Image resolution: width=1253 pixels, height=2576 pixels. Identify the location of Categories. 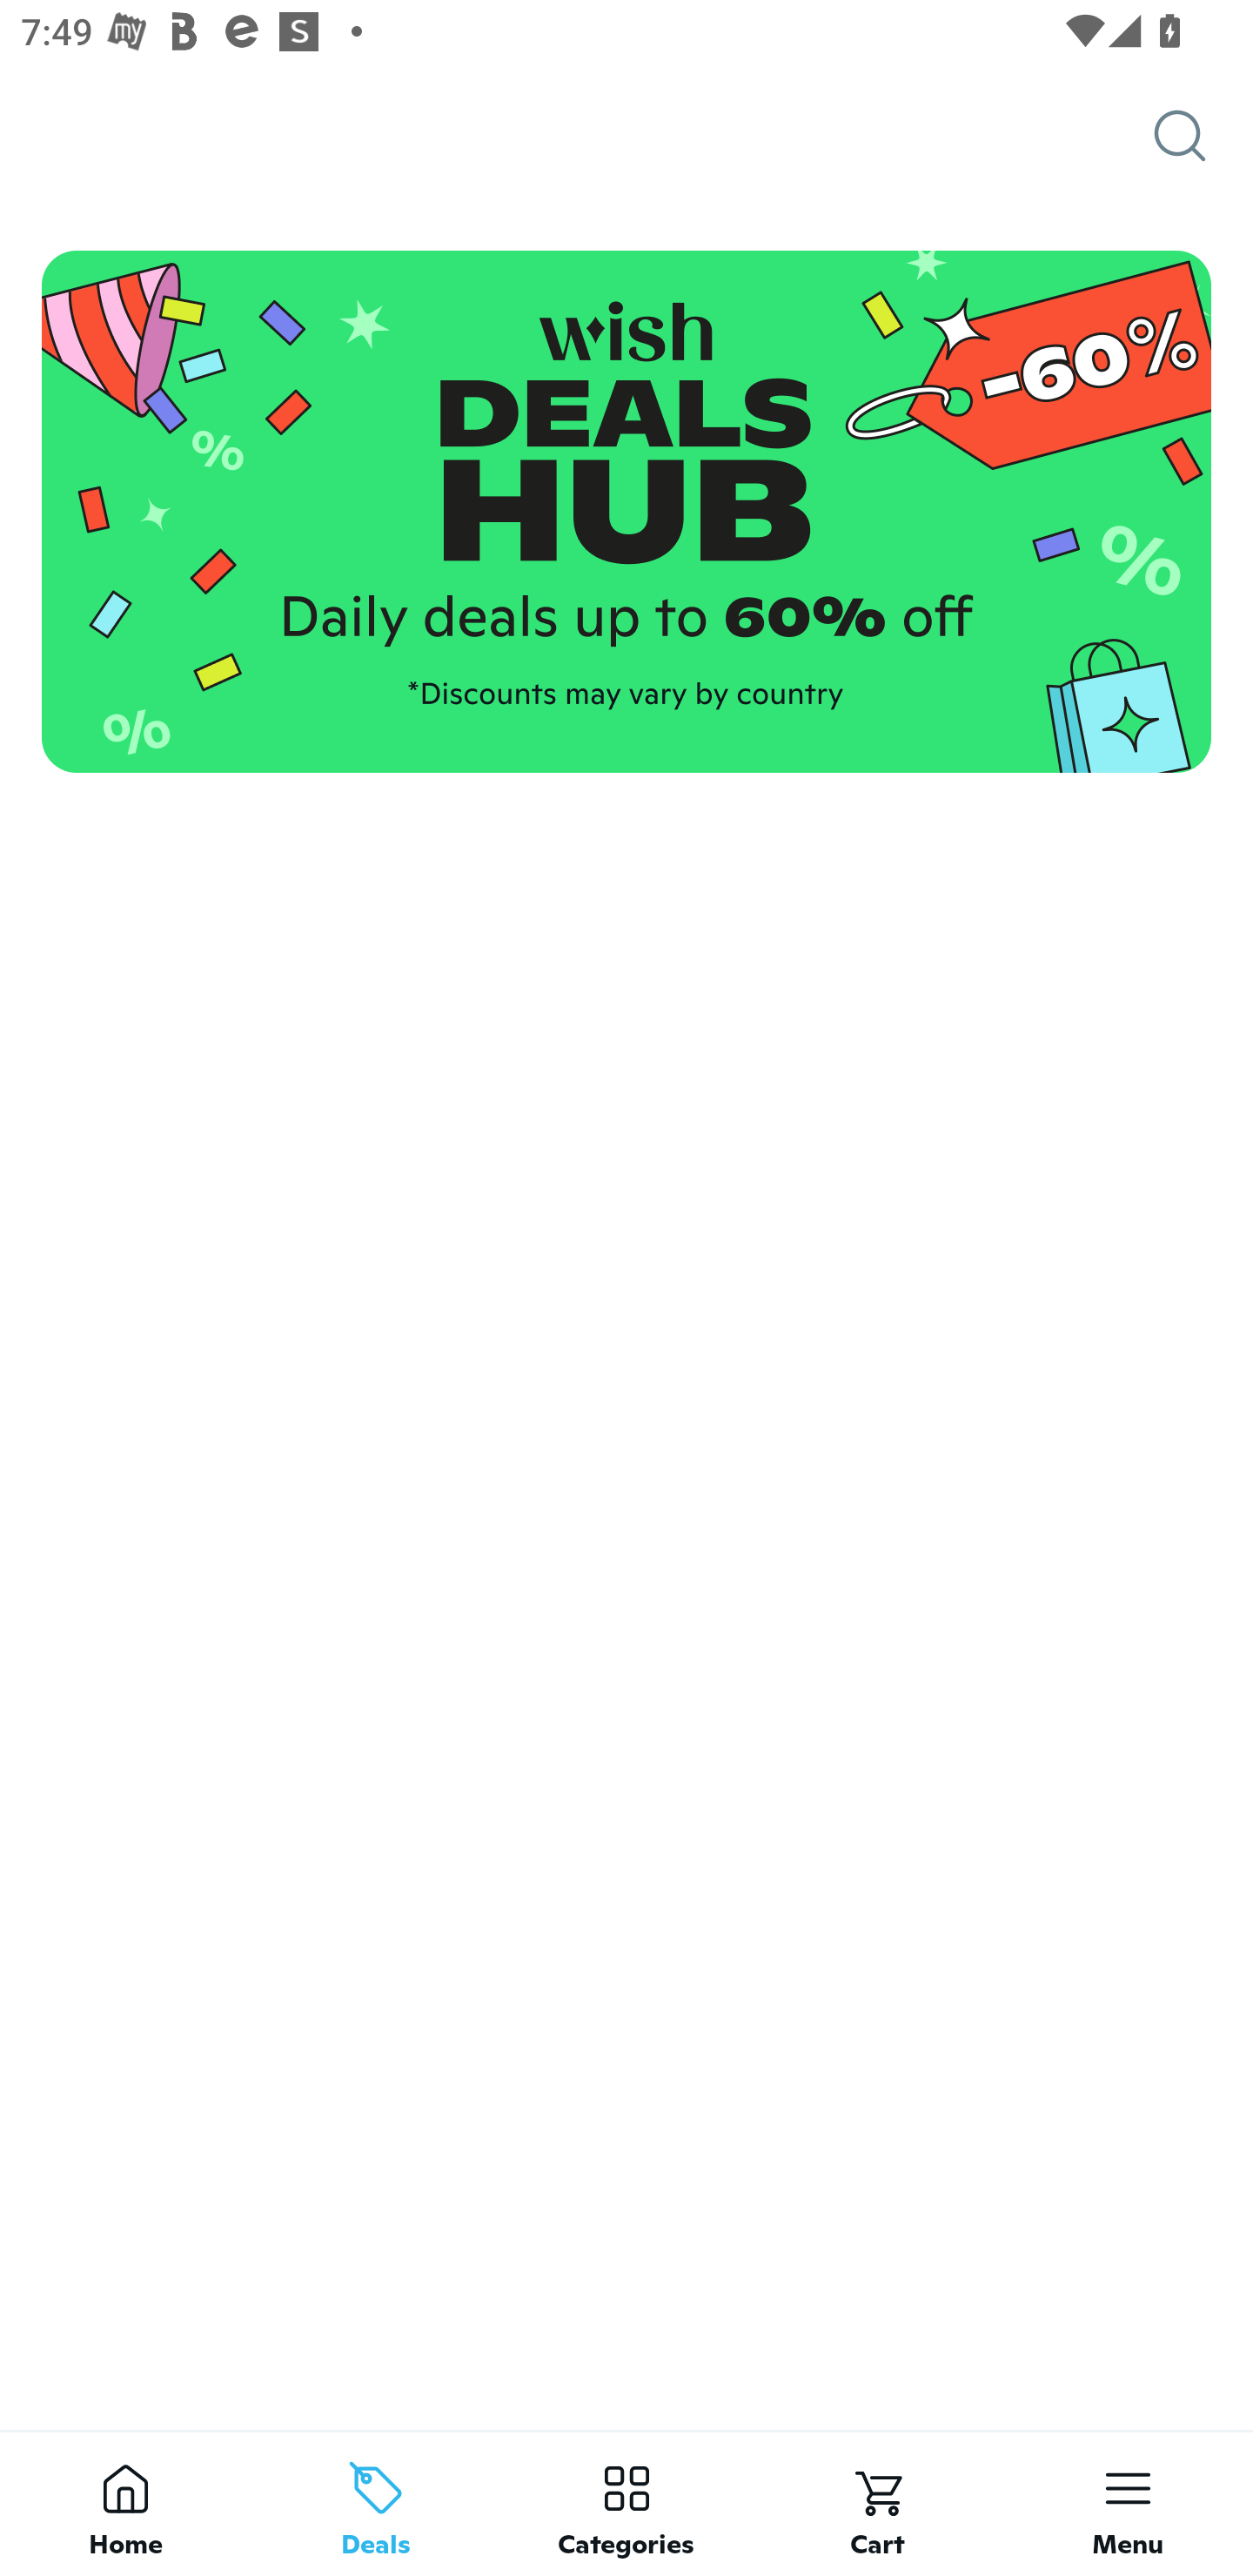
(626, 2503).